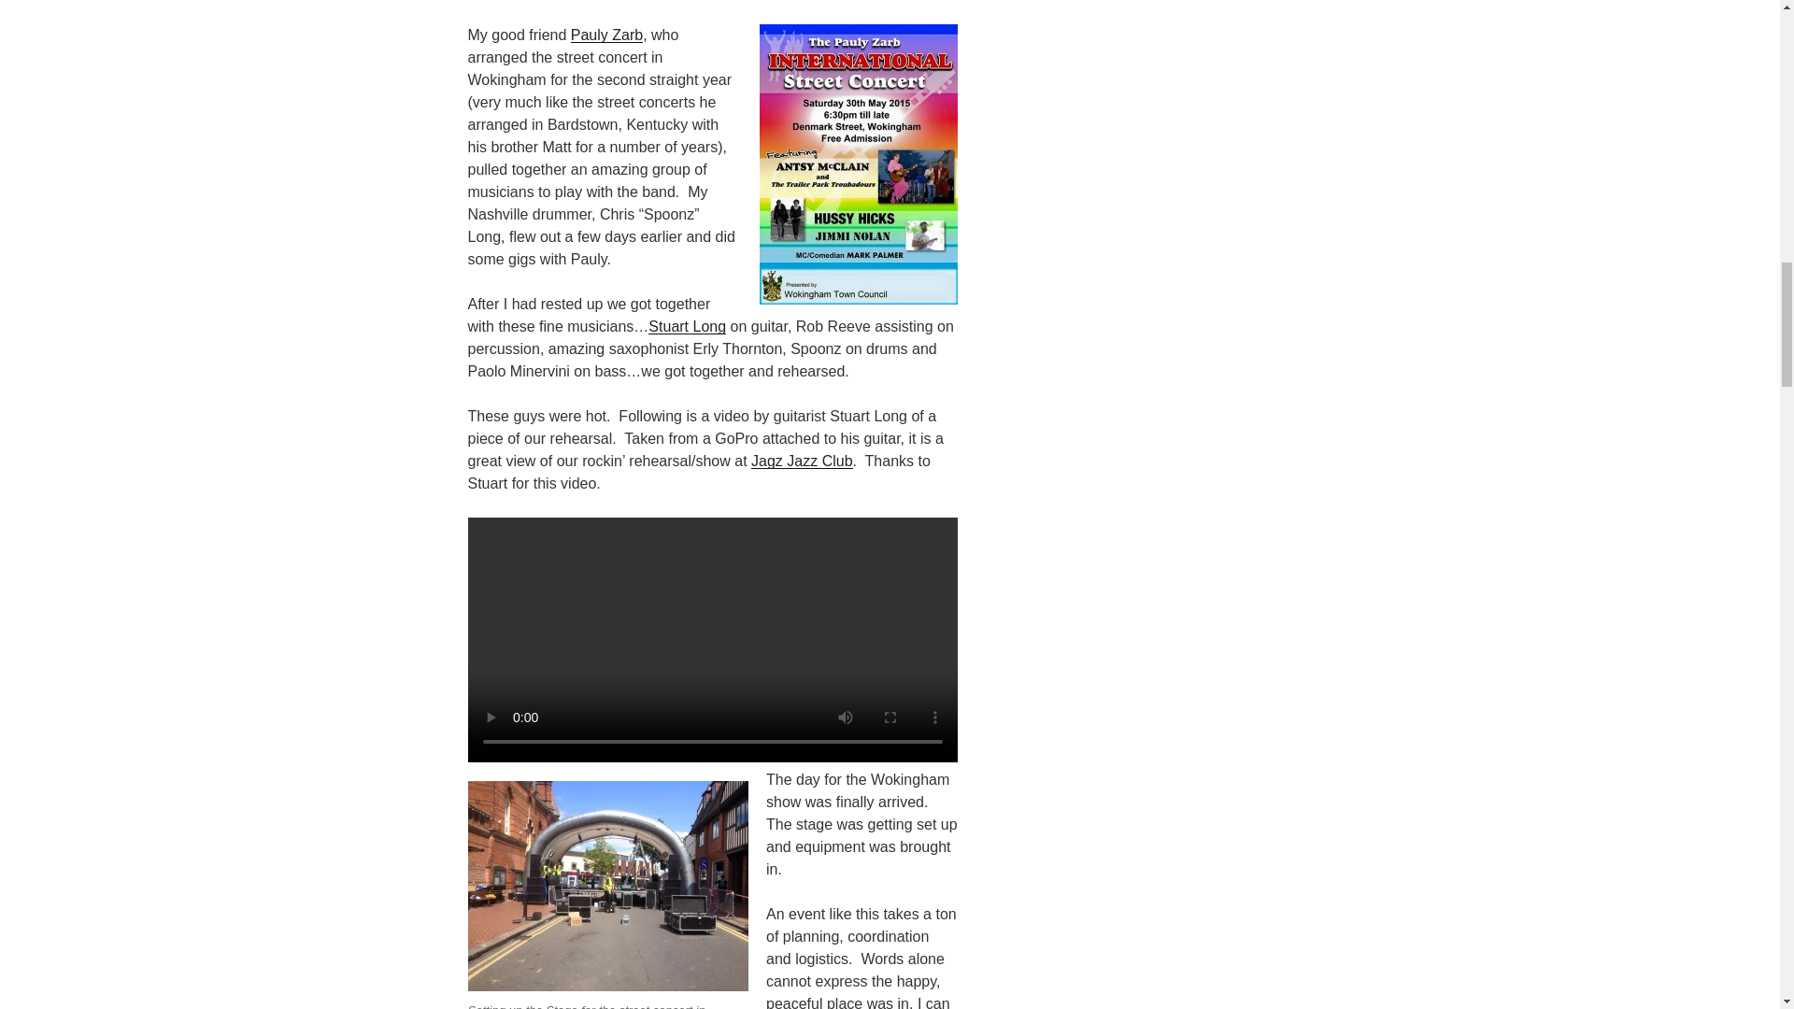 The image size is (1794, 1009). I want to click on Pauly Zarb, so click(605, 36).